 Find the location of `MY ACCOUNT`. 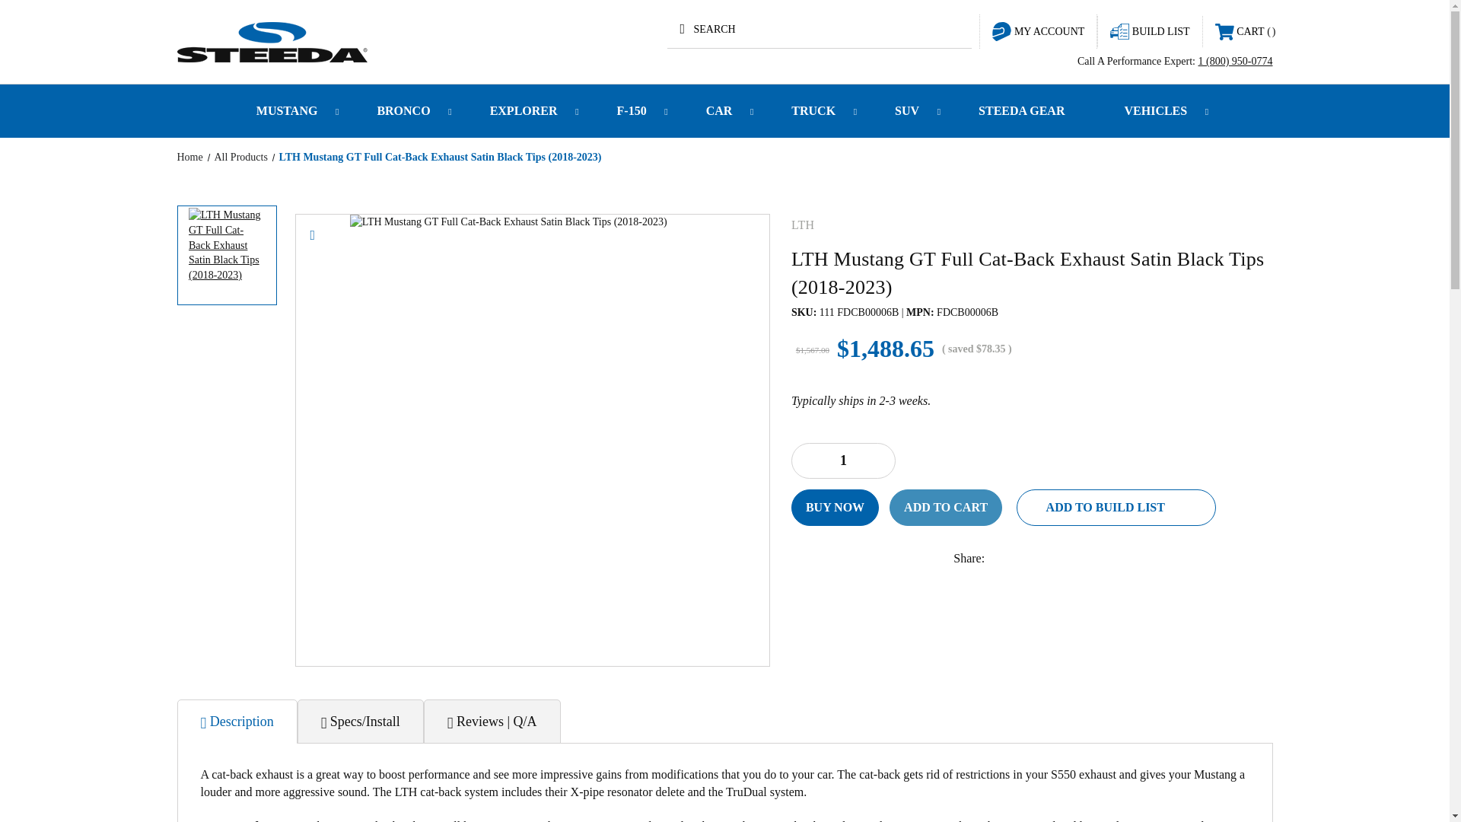

MY ACCOUNT is located at coordinates (1038, 30).